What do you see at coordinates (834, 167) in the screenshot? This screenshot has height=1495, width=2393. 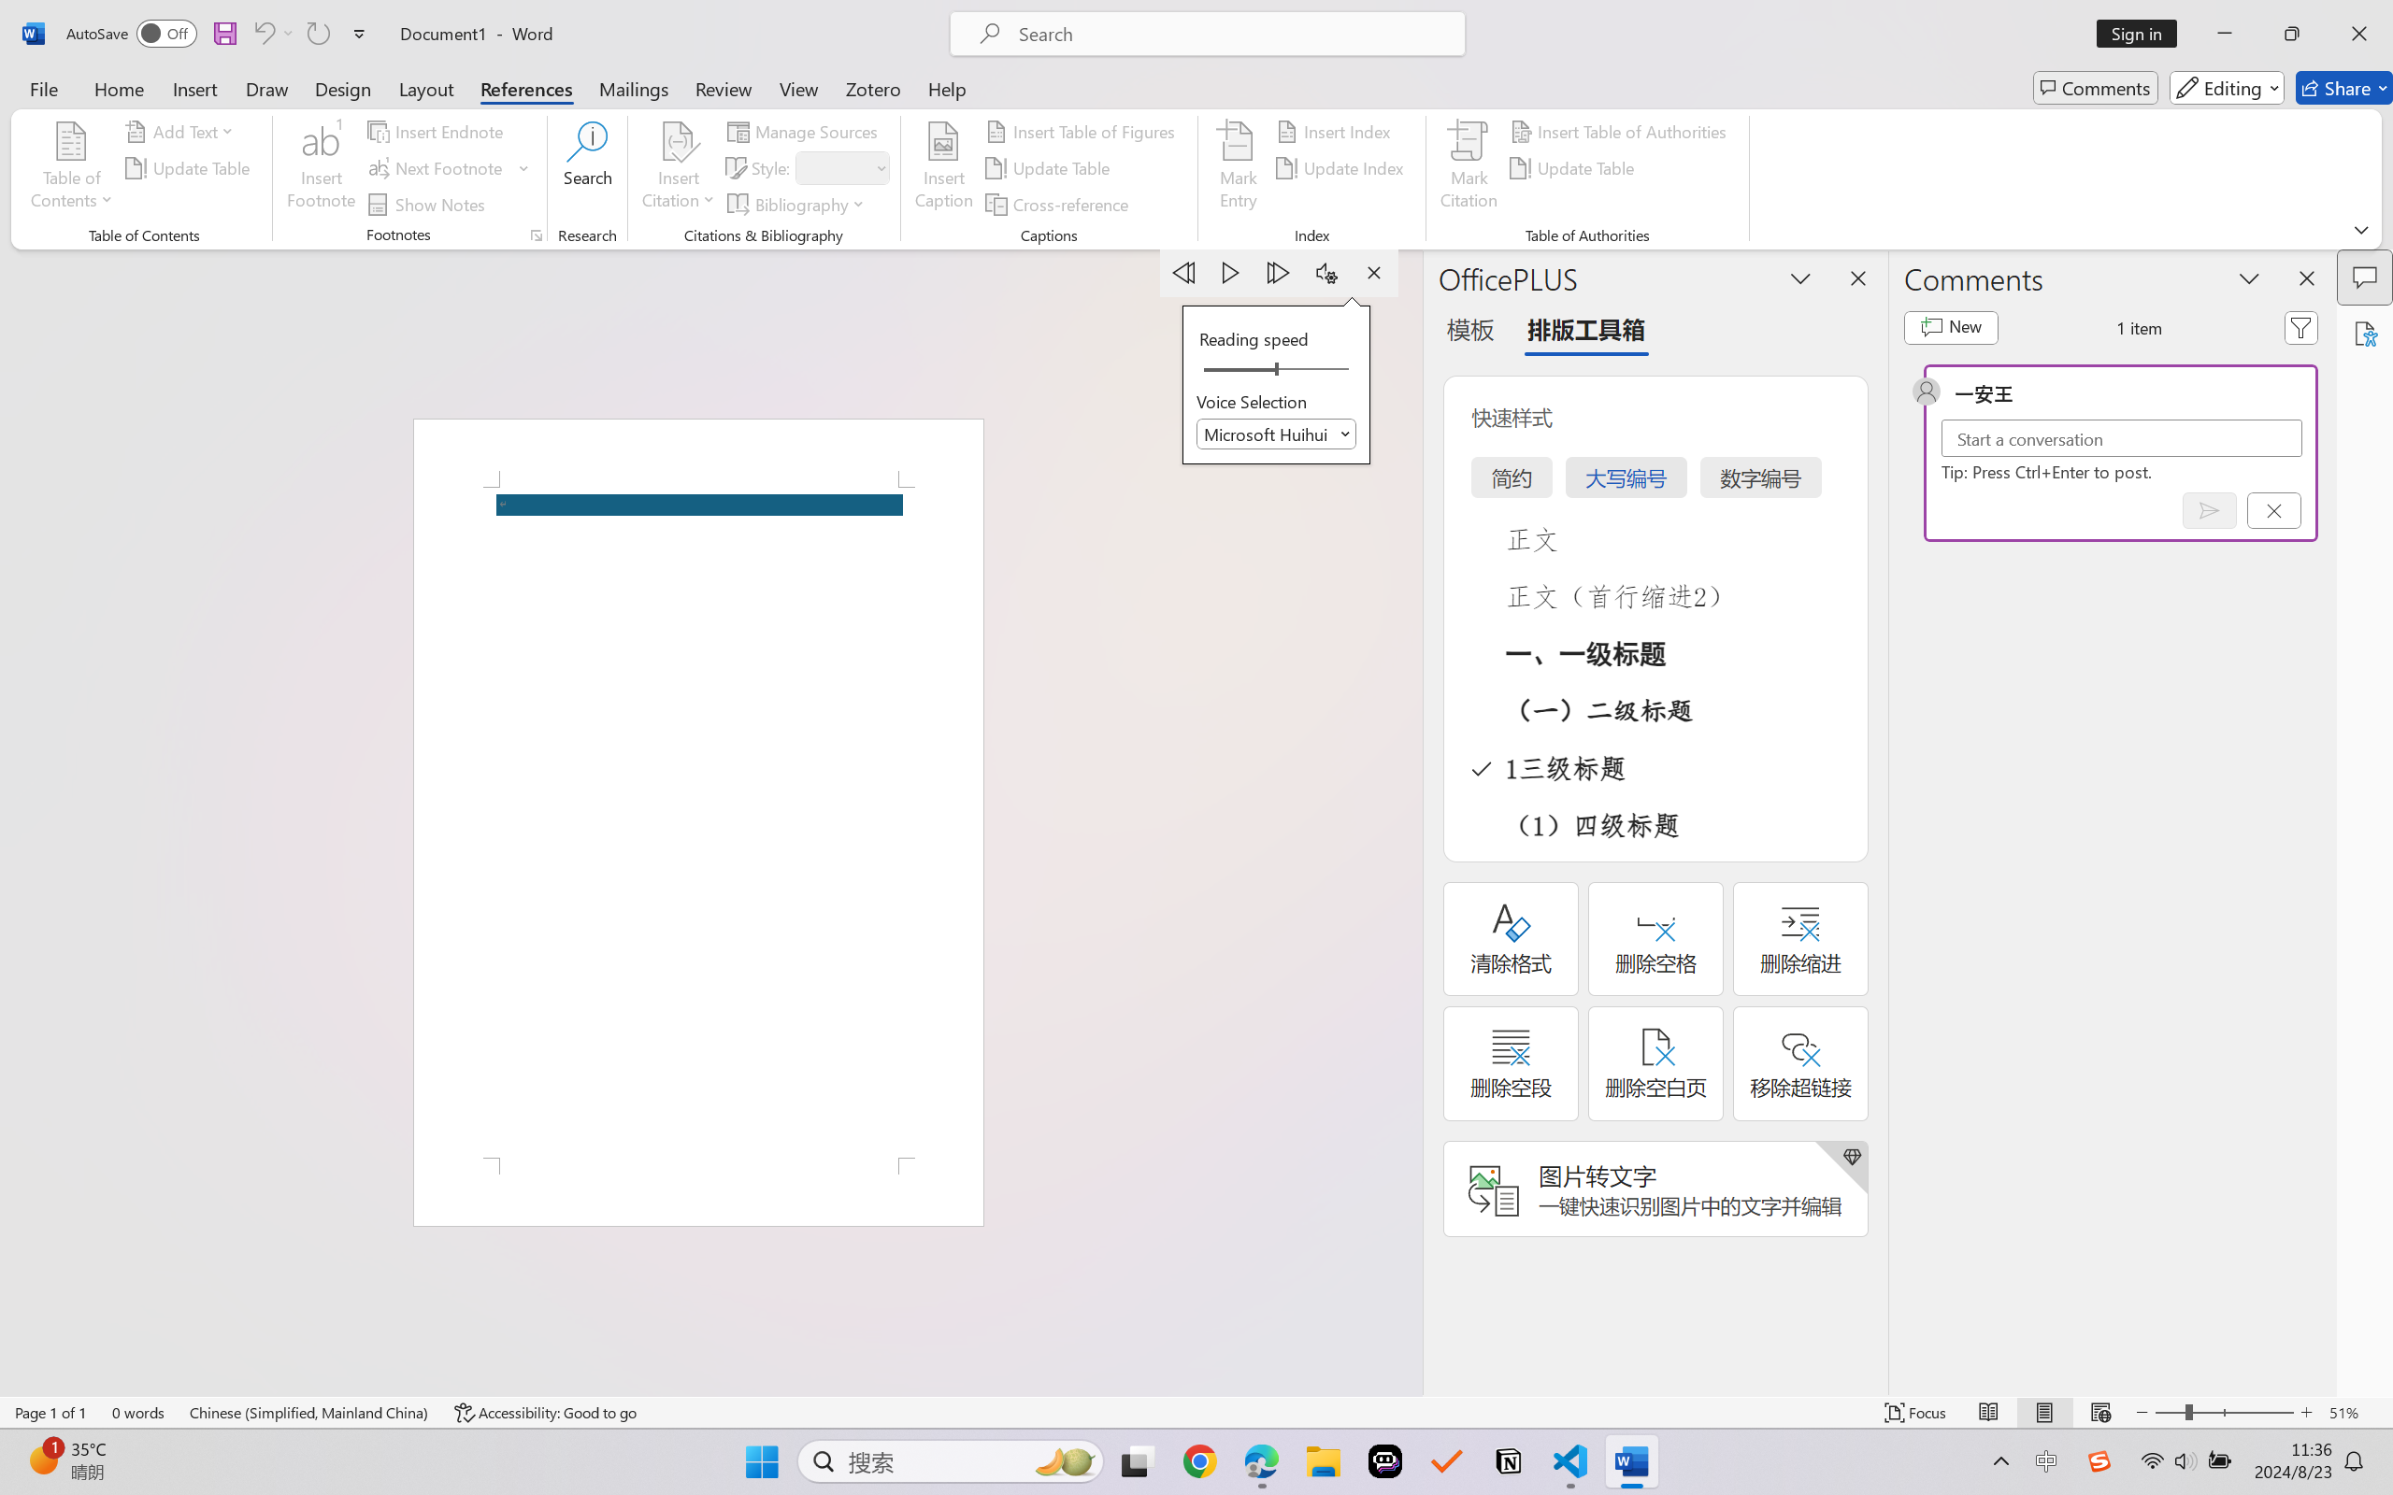 I see `Style` at bounding box center [834, 167].